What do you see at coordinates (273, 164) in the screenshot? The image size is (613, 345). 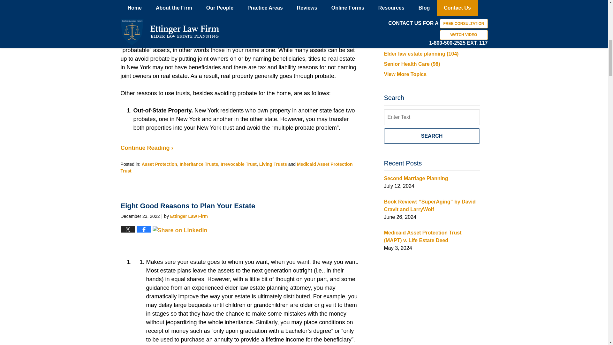 I see `View all posts in Living Trusts` at bounding box center [273, 164].